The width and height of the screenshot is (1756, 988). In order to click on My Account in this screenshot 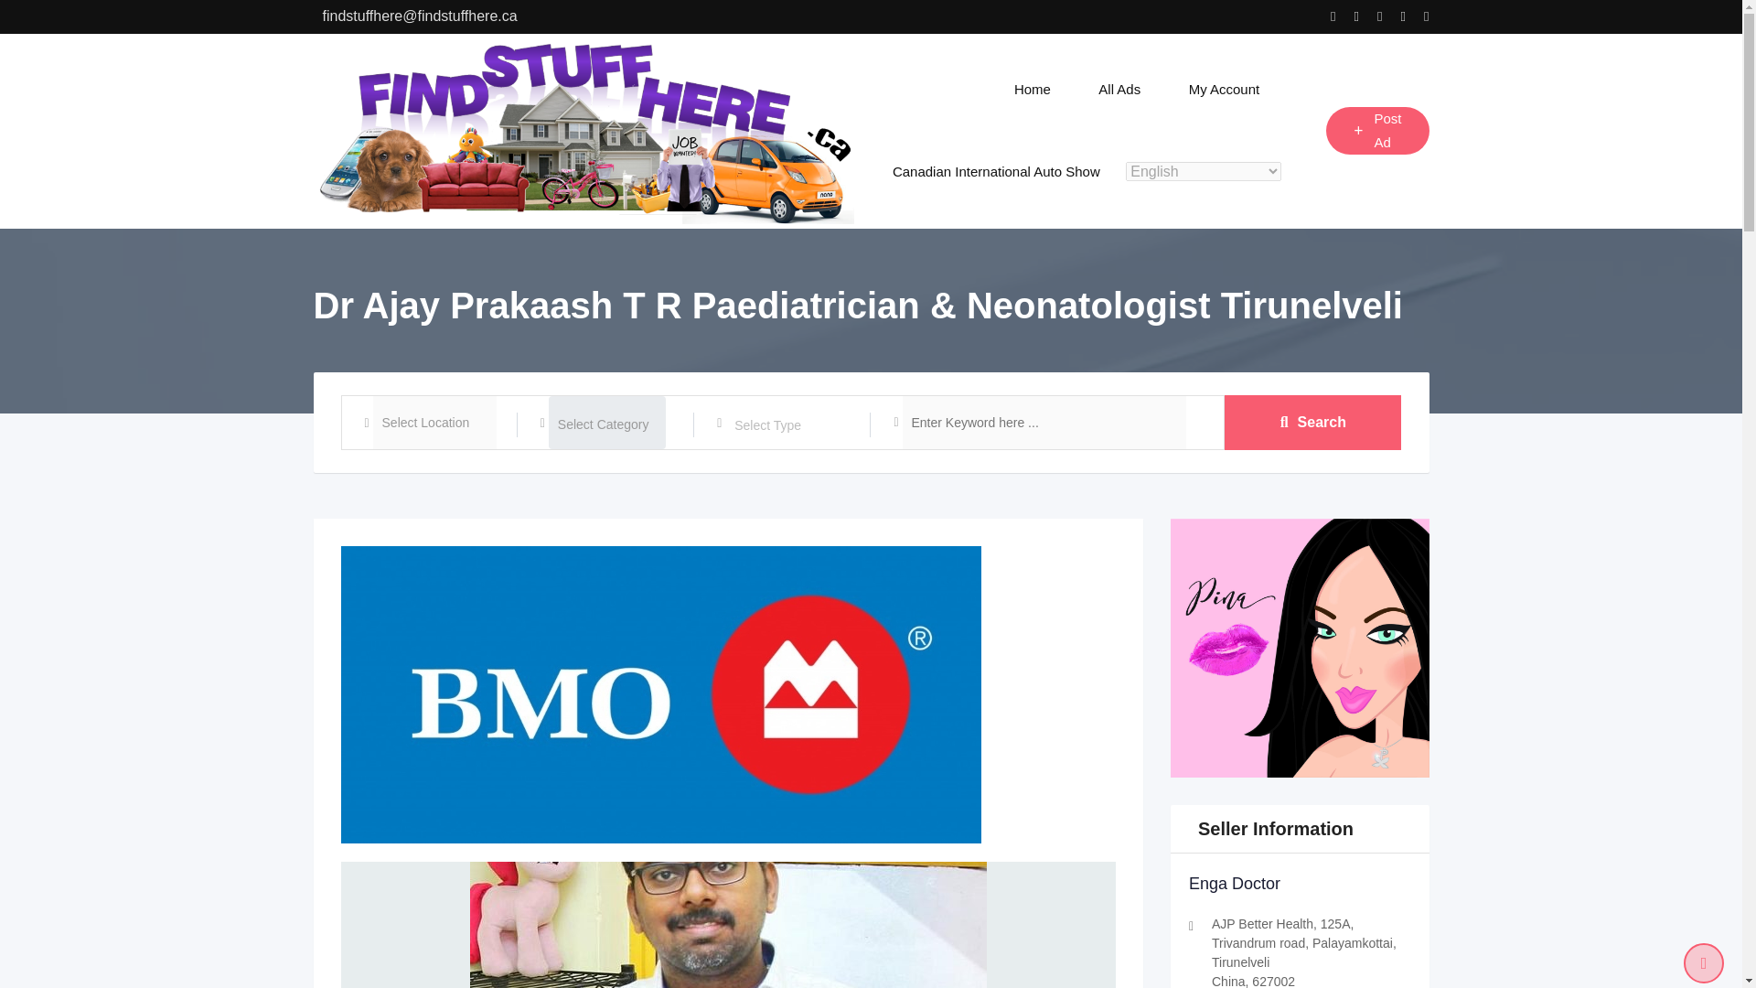, I will do `click(1224, 89)`.